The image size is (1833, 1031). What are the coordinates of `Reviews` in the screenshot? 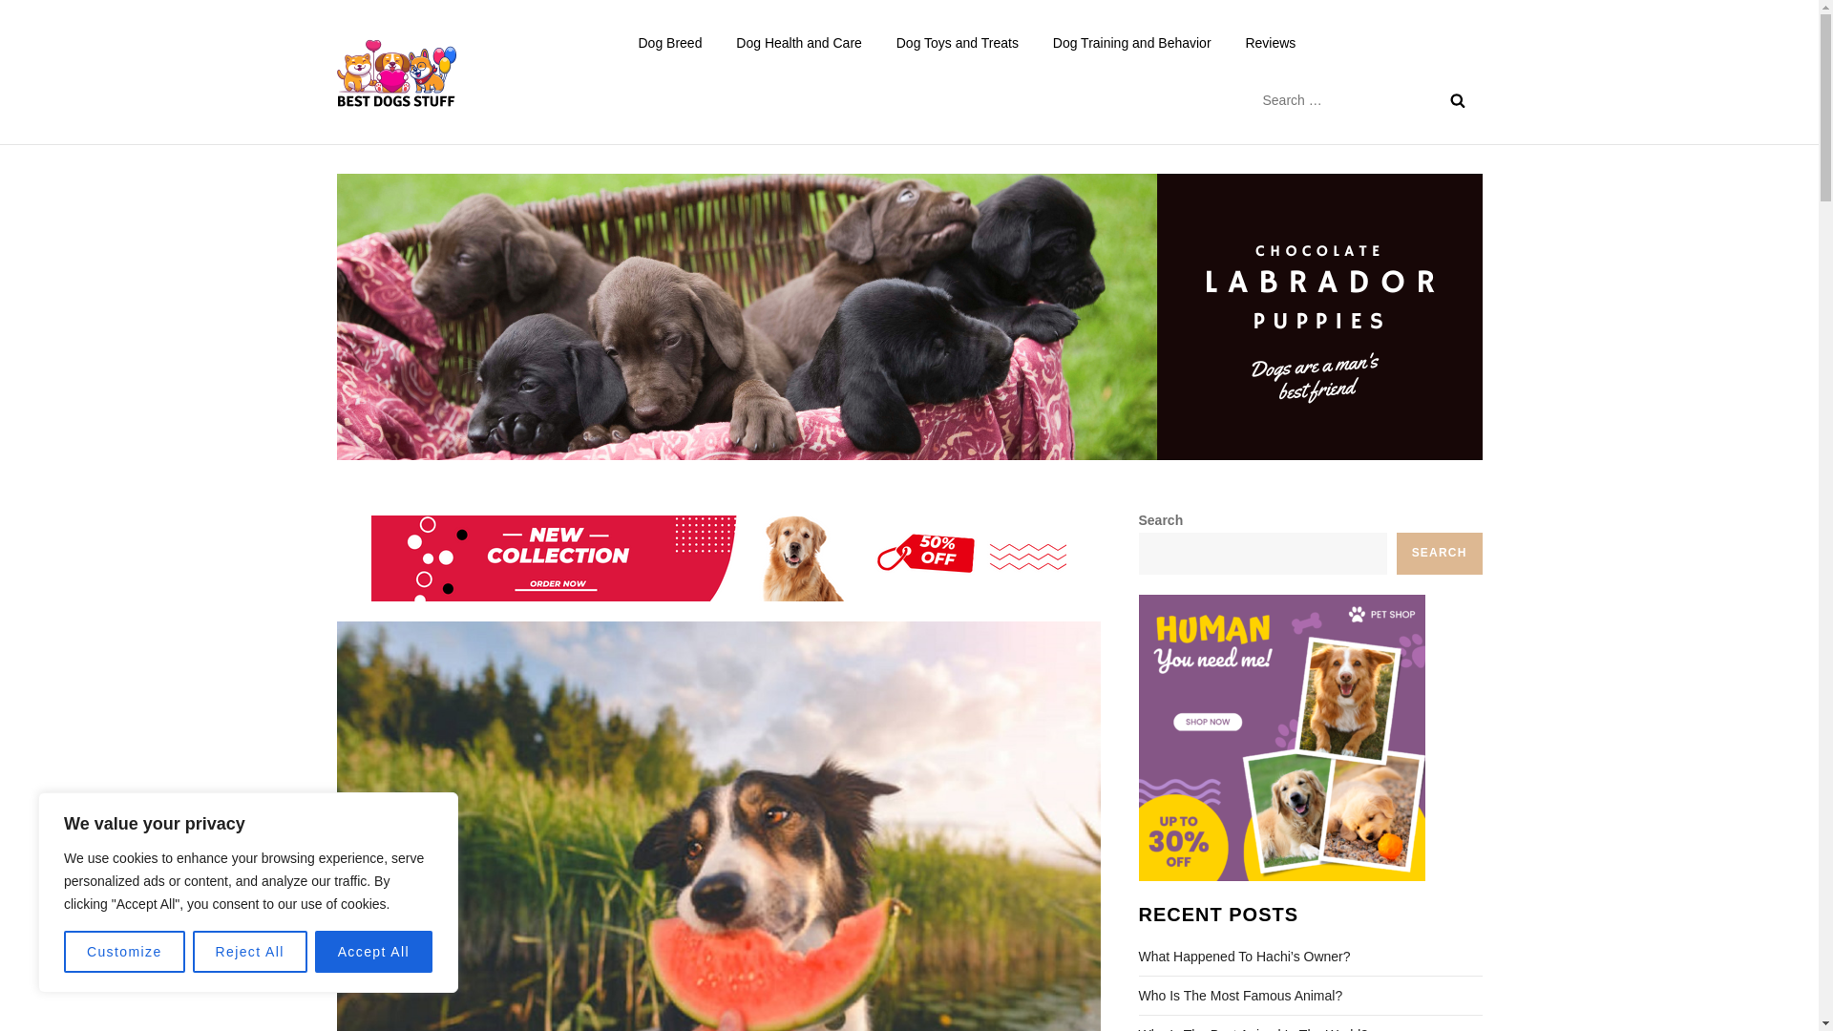 It's located at (1270, 42).